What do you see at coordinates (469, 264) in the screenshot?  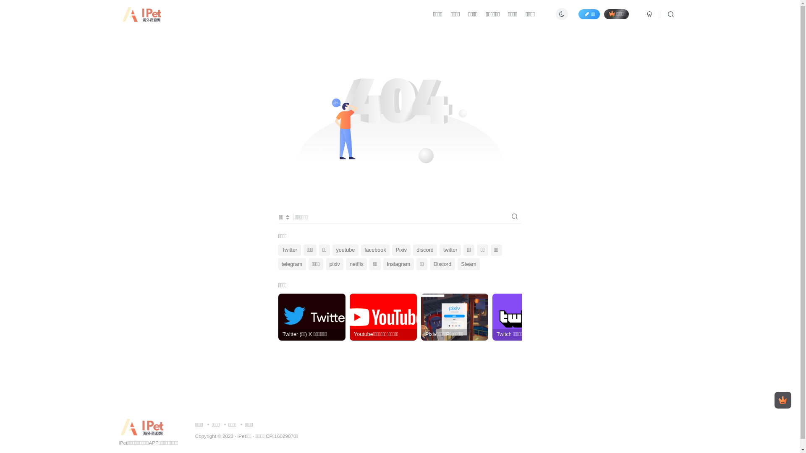 I see `Steam` at bounding box center [469, 264].